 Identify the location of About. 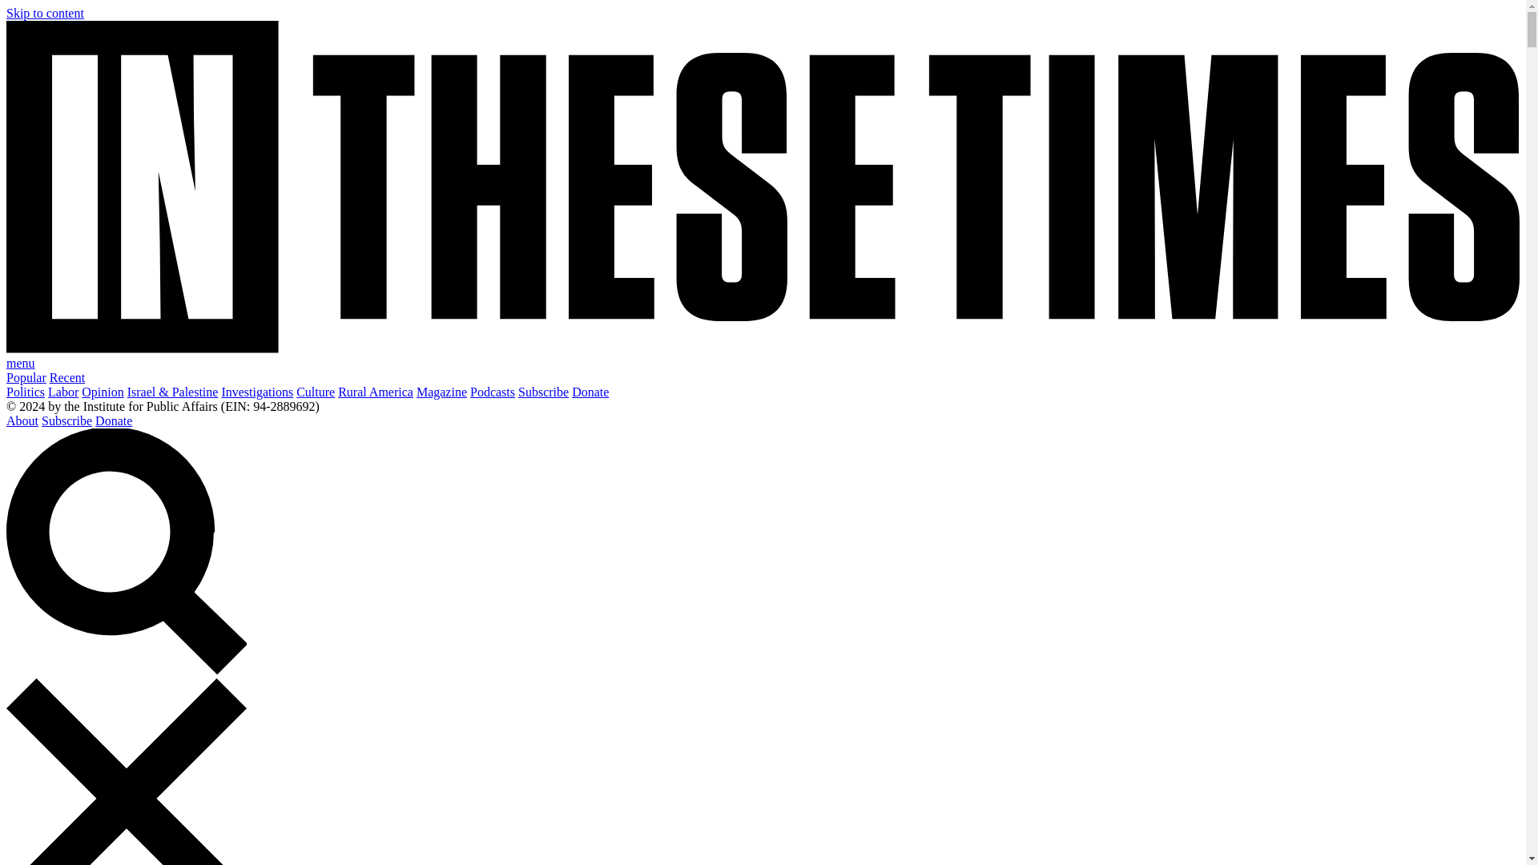
(22, 420).